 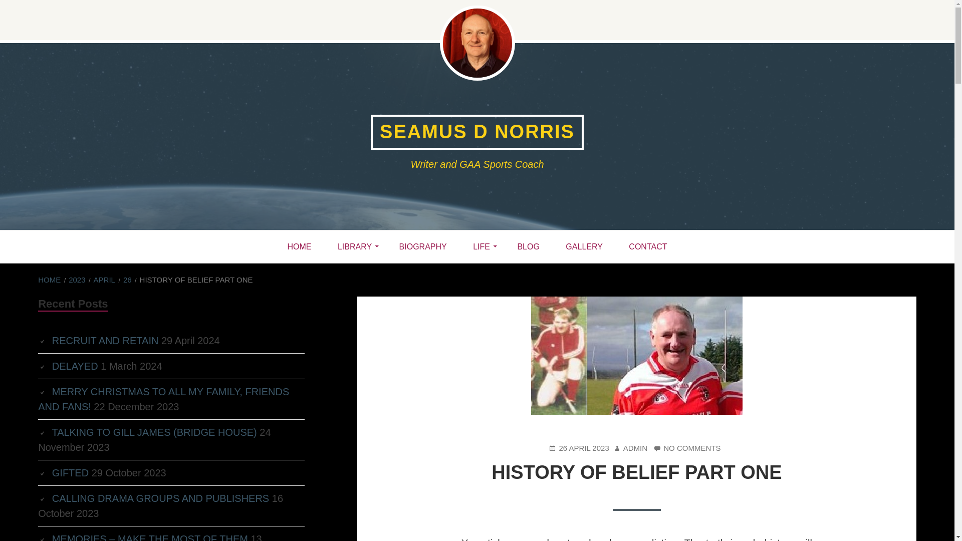 I want to click on LIBRARY, so click(x=75, y=366).